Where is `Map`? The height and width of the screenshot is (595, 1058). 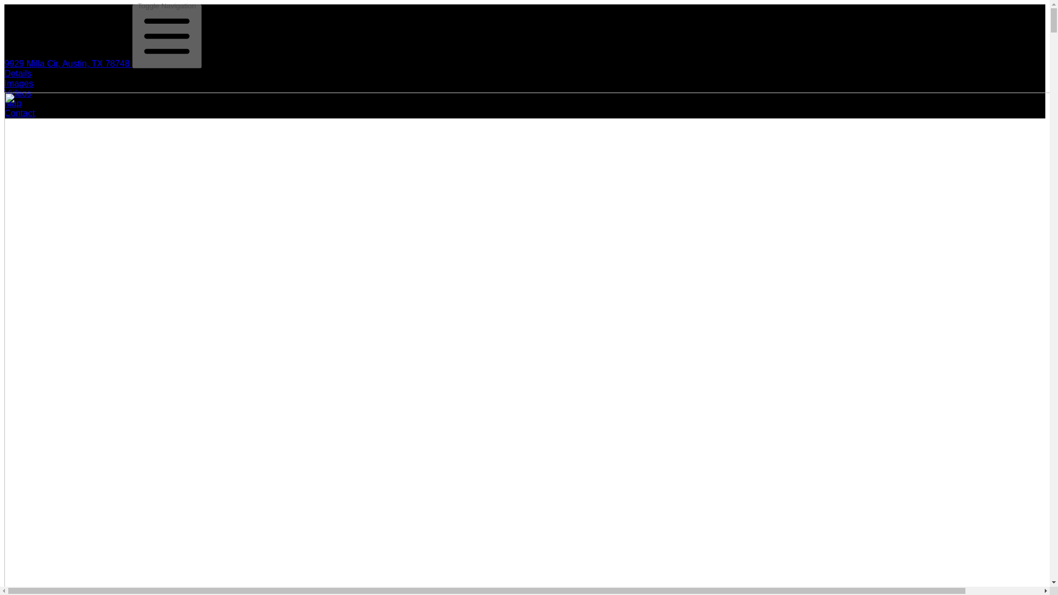
Map is located at coordinates (12, 103).